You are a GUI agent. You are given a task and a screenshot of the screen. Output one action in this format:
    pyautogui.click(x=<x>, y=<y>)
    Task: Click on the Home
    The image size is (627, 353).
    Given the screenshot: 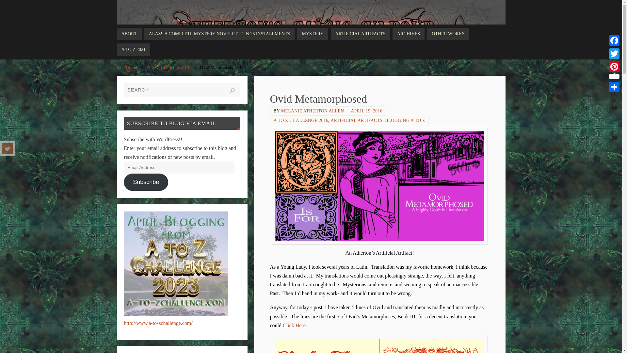 What is the action you would take?
    pyautogui.click(x=131, y=67)
    